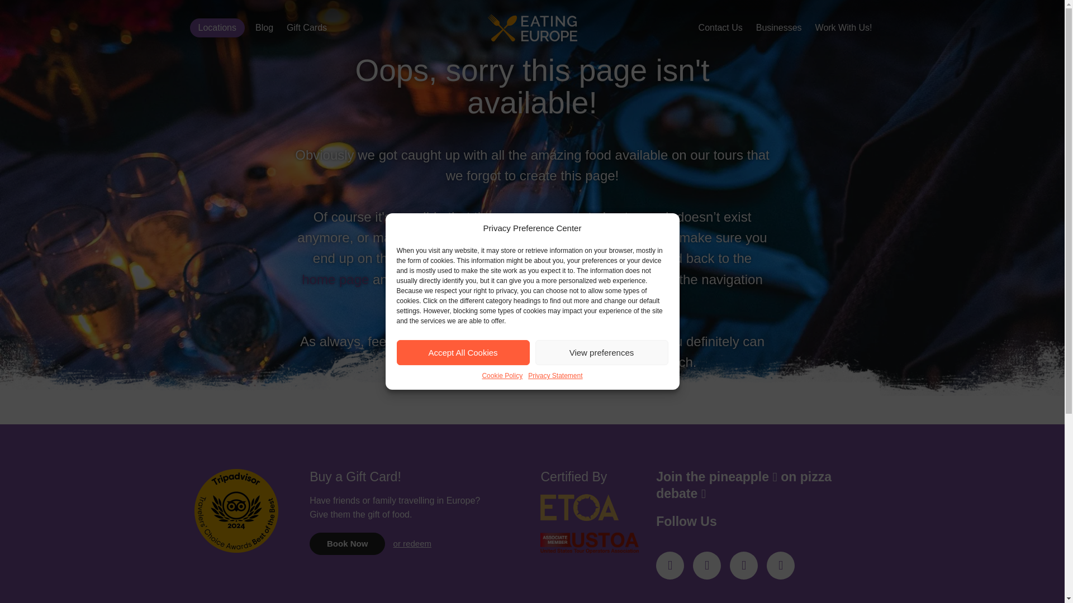 The height and width of the screenshot is (603, 1073). I want to click on View preferences, so click(602, 353).